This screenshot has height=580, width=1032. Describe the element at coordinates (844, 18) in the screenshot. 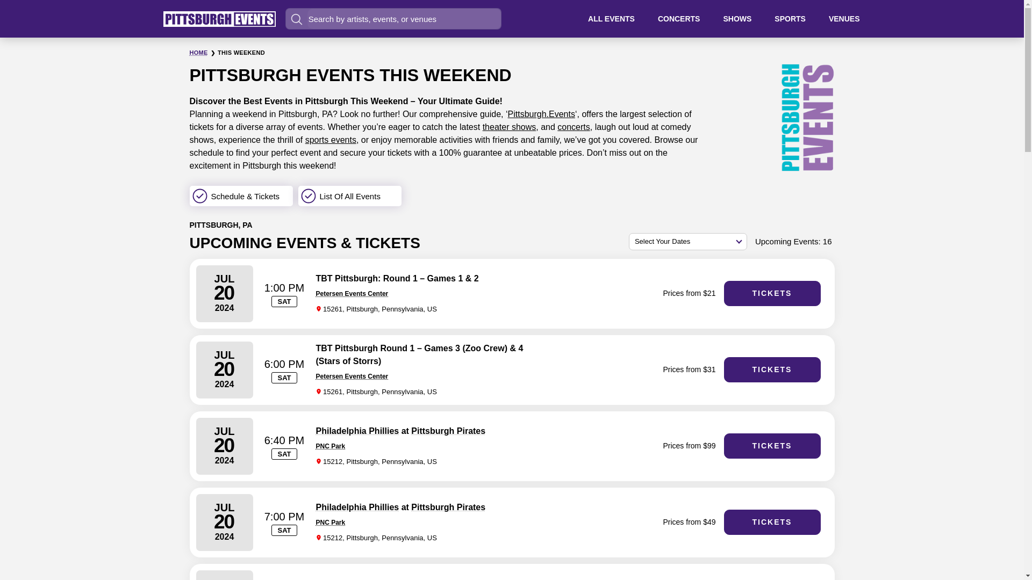

I see `VENUES` at that location.